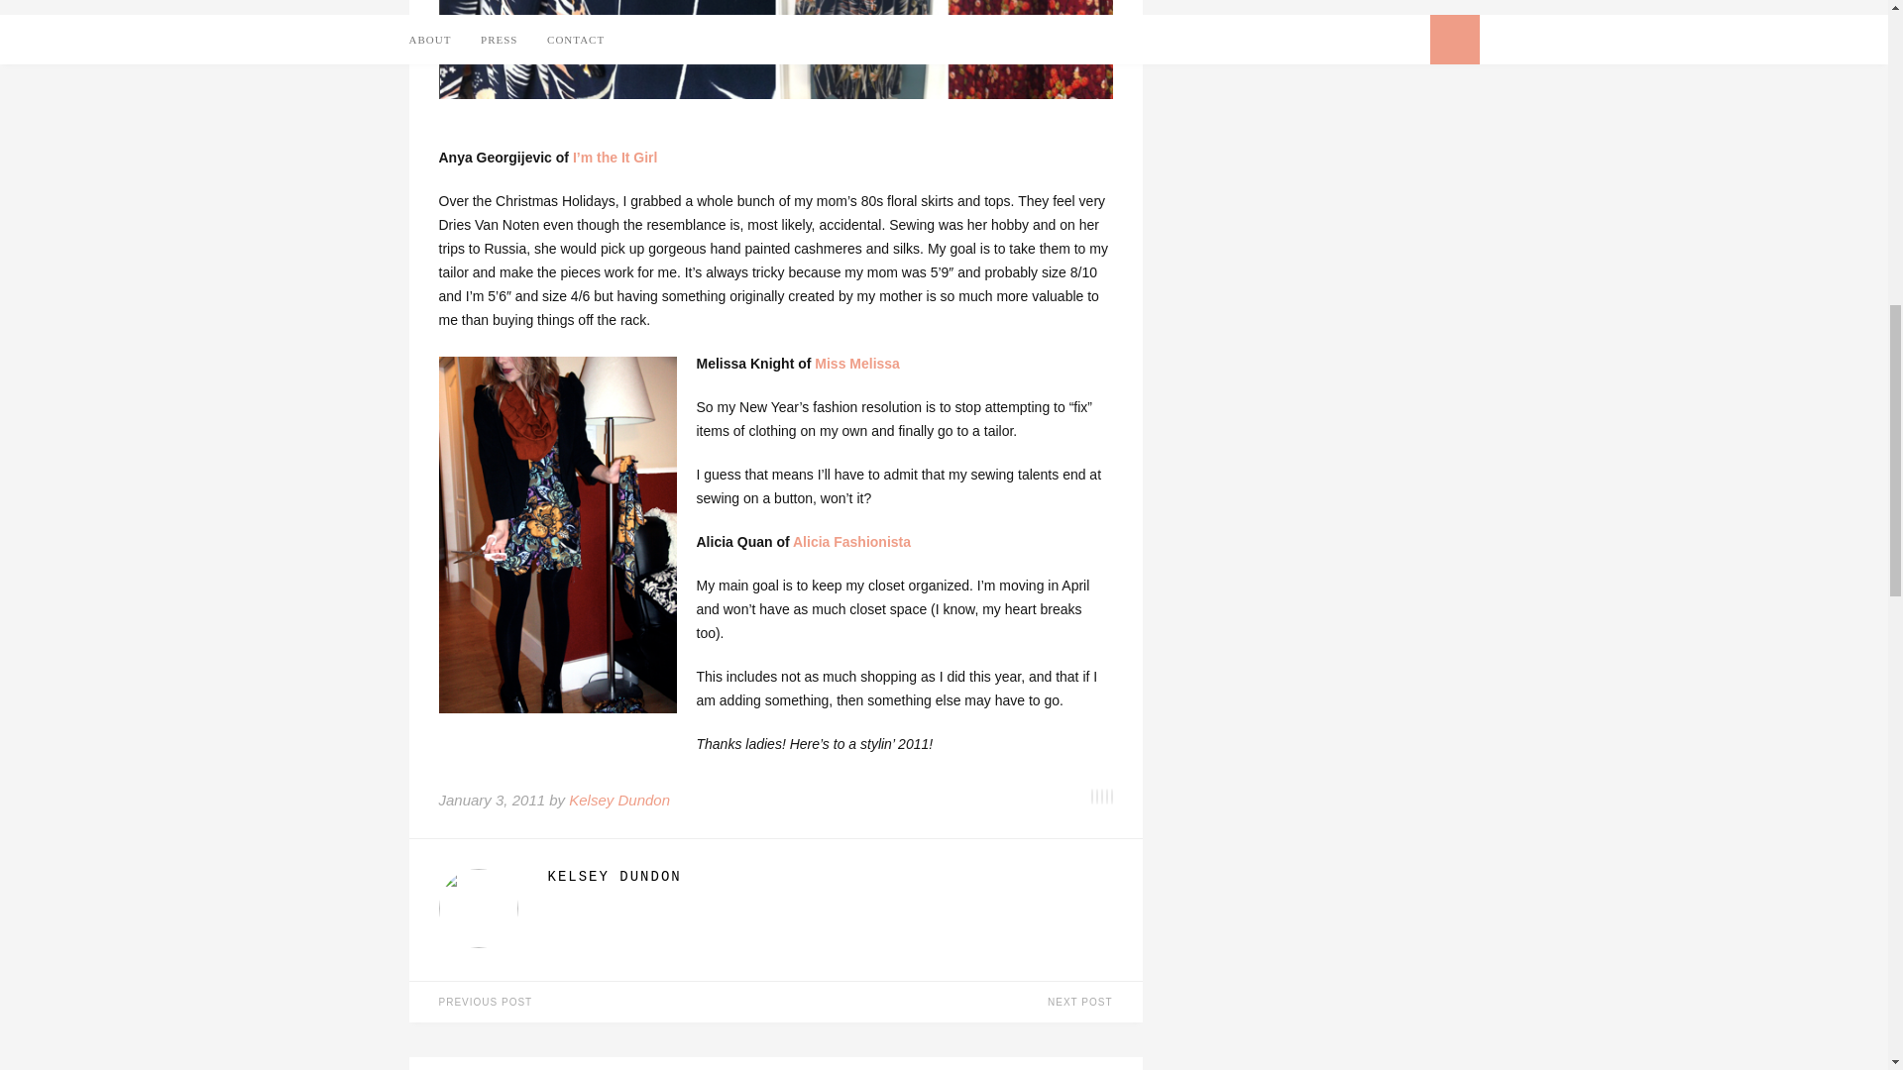  Describe the element at coordinates (829, 876) in the screenshot. I see `KELSEY DUNDON` at that location.